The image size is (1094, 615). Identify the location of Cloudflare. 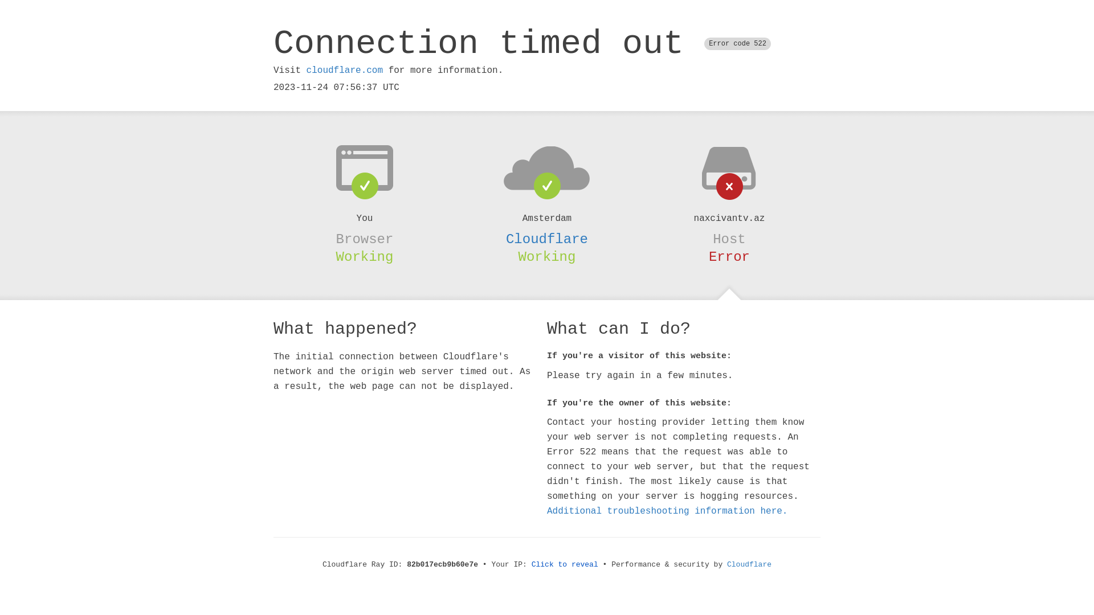
(547, 239).